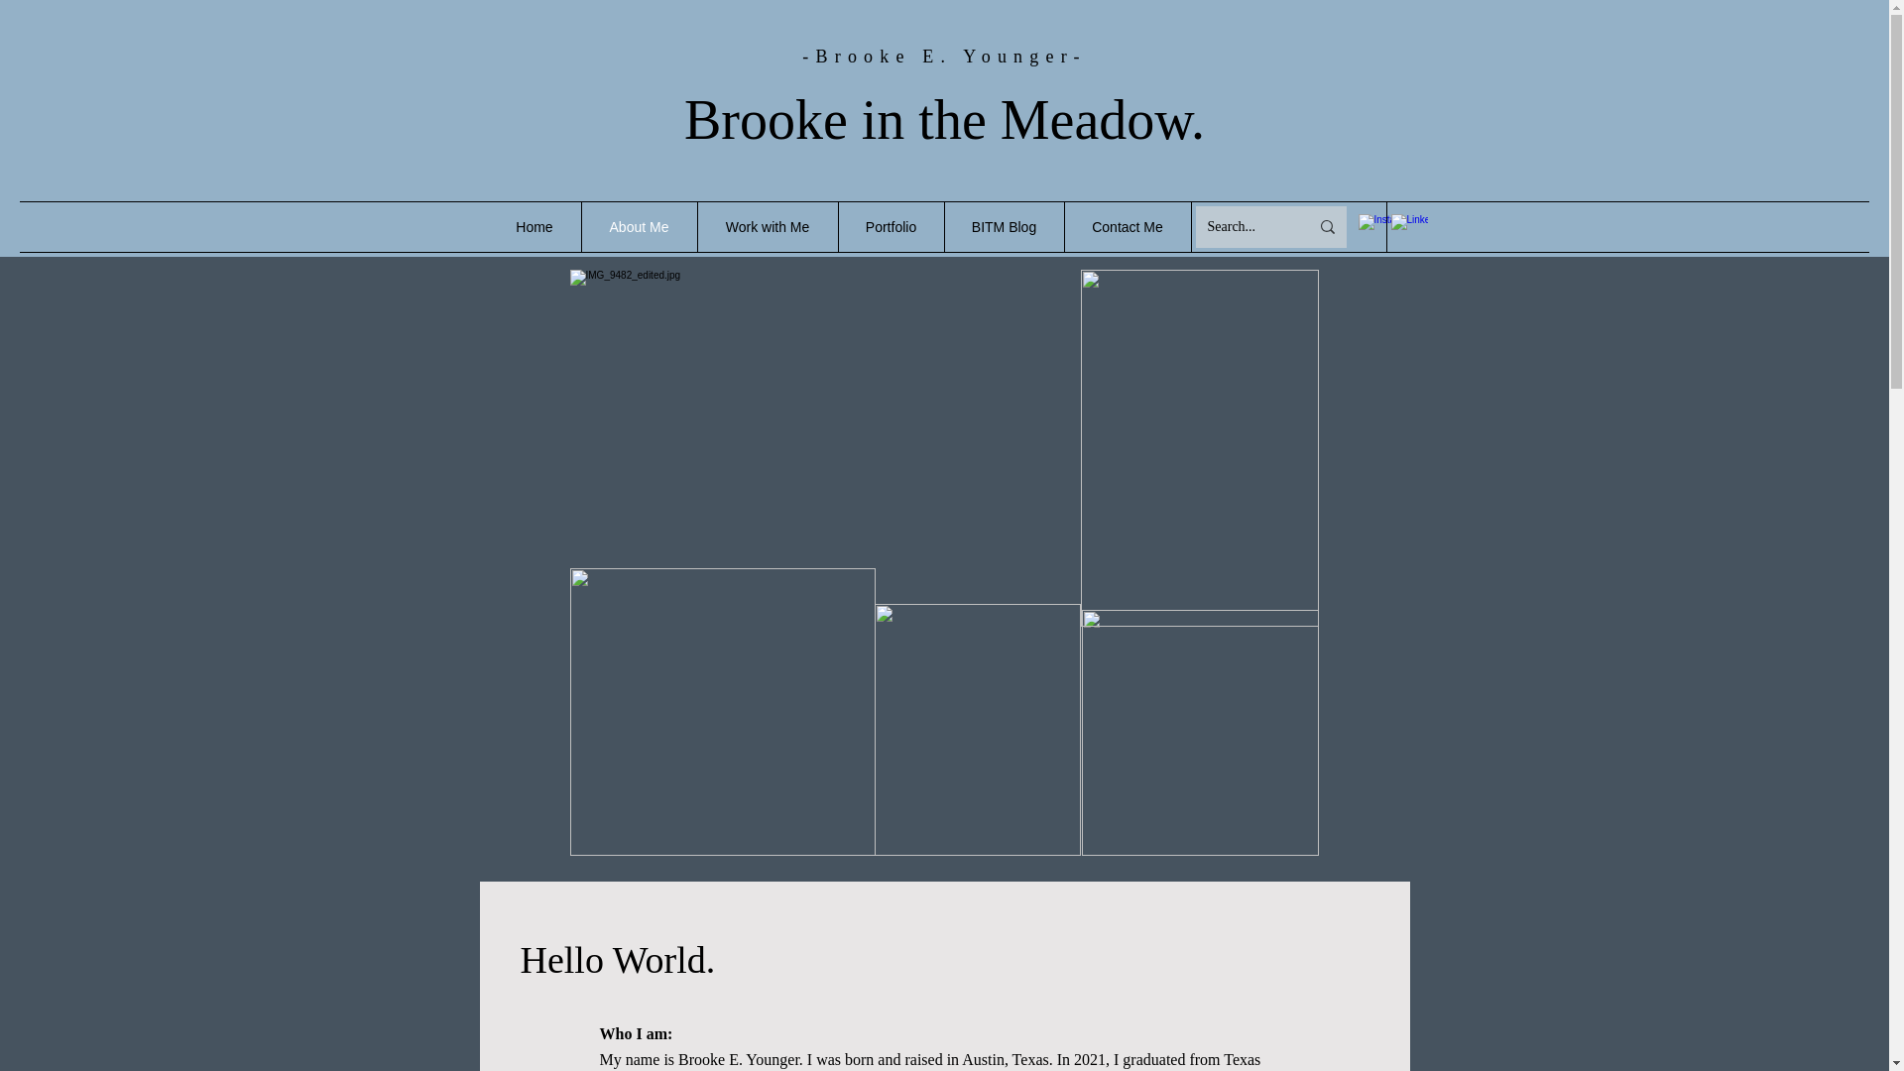 The image size is (1904, 1071). Describe the element at coordinates (1004, 226) in the screenshot. I see `BITM Blog` at that location.